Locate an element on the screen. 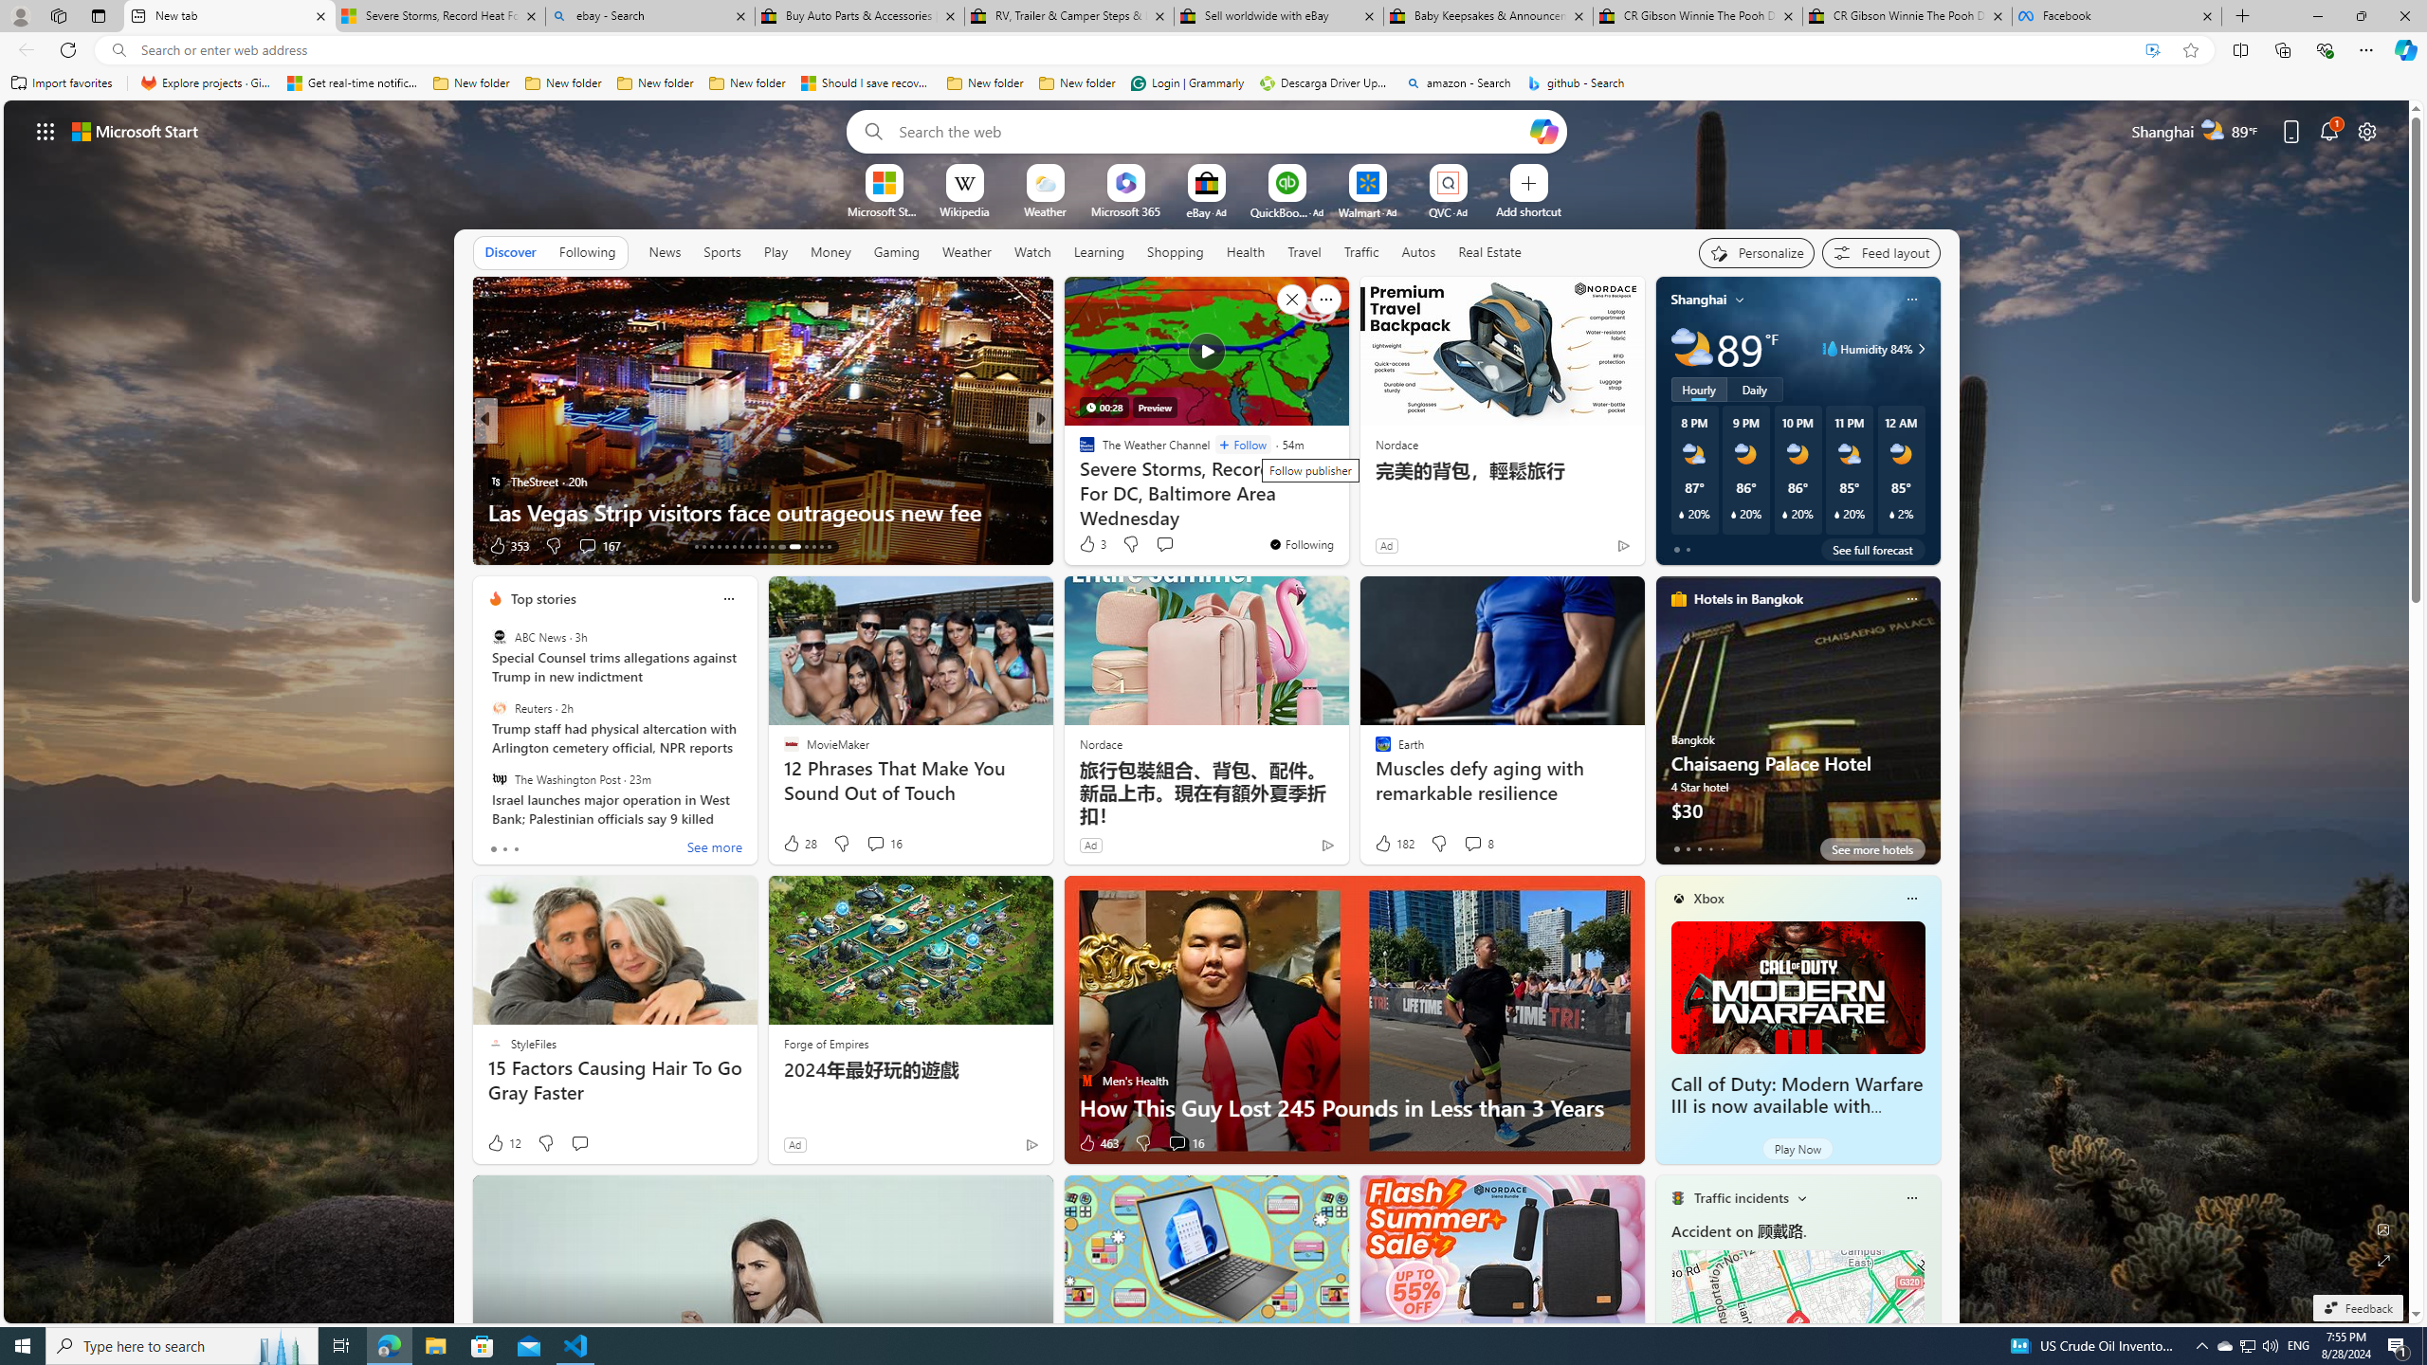  Traffic is located at coordinates (1361, 251).